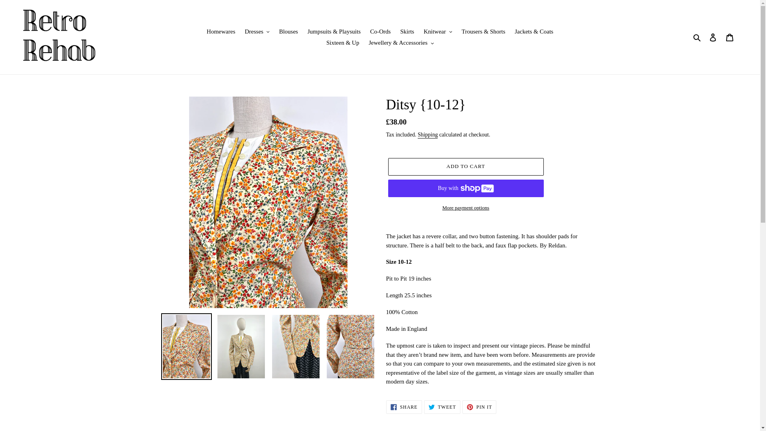  What do you see at coordinates (730, 37) in the screenshot?
I see `Cart` at bounding box center [730, 37].